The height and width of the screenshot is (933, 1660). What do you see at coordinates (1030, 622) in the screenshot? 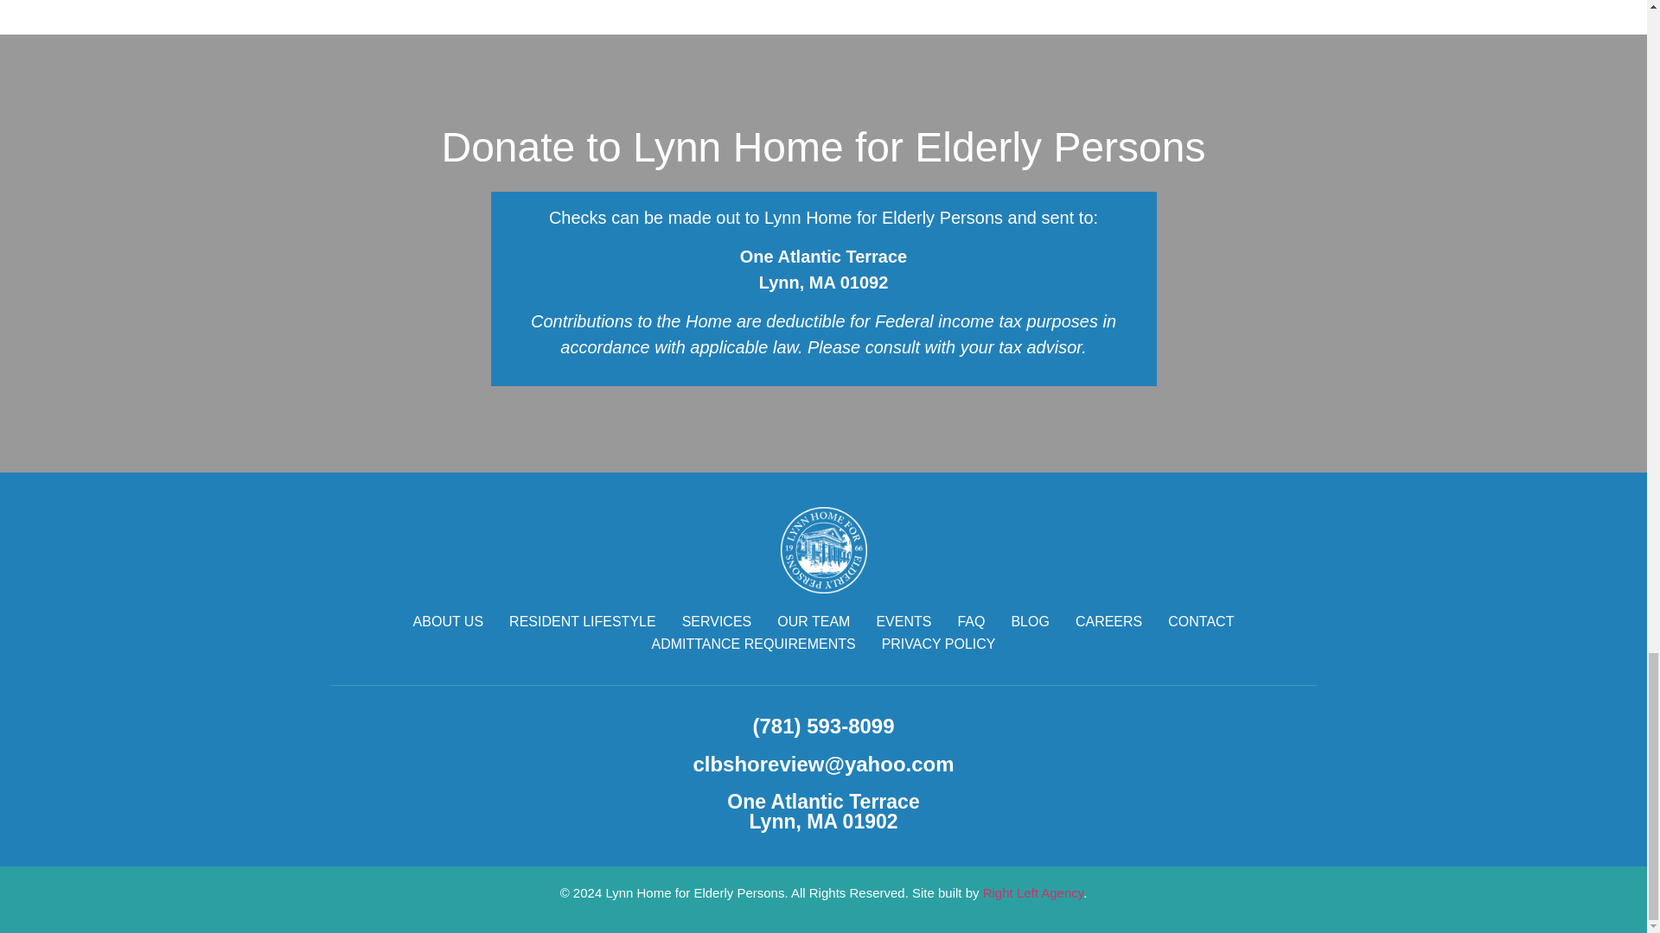
I see `BLOG` at bounding box center [1030, 622].